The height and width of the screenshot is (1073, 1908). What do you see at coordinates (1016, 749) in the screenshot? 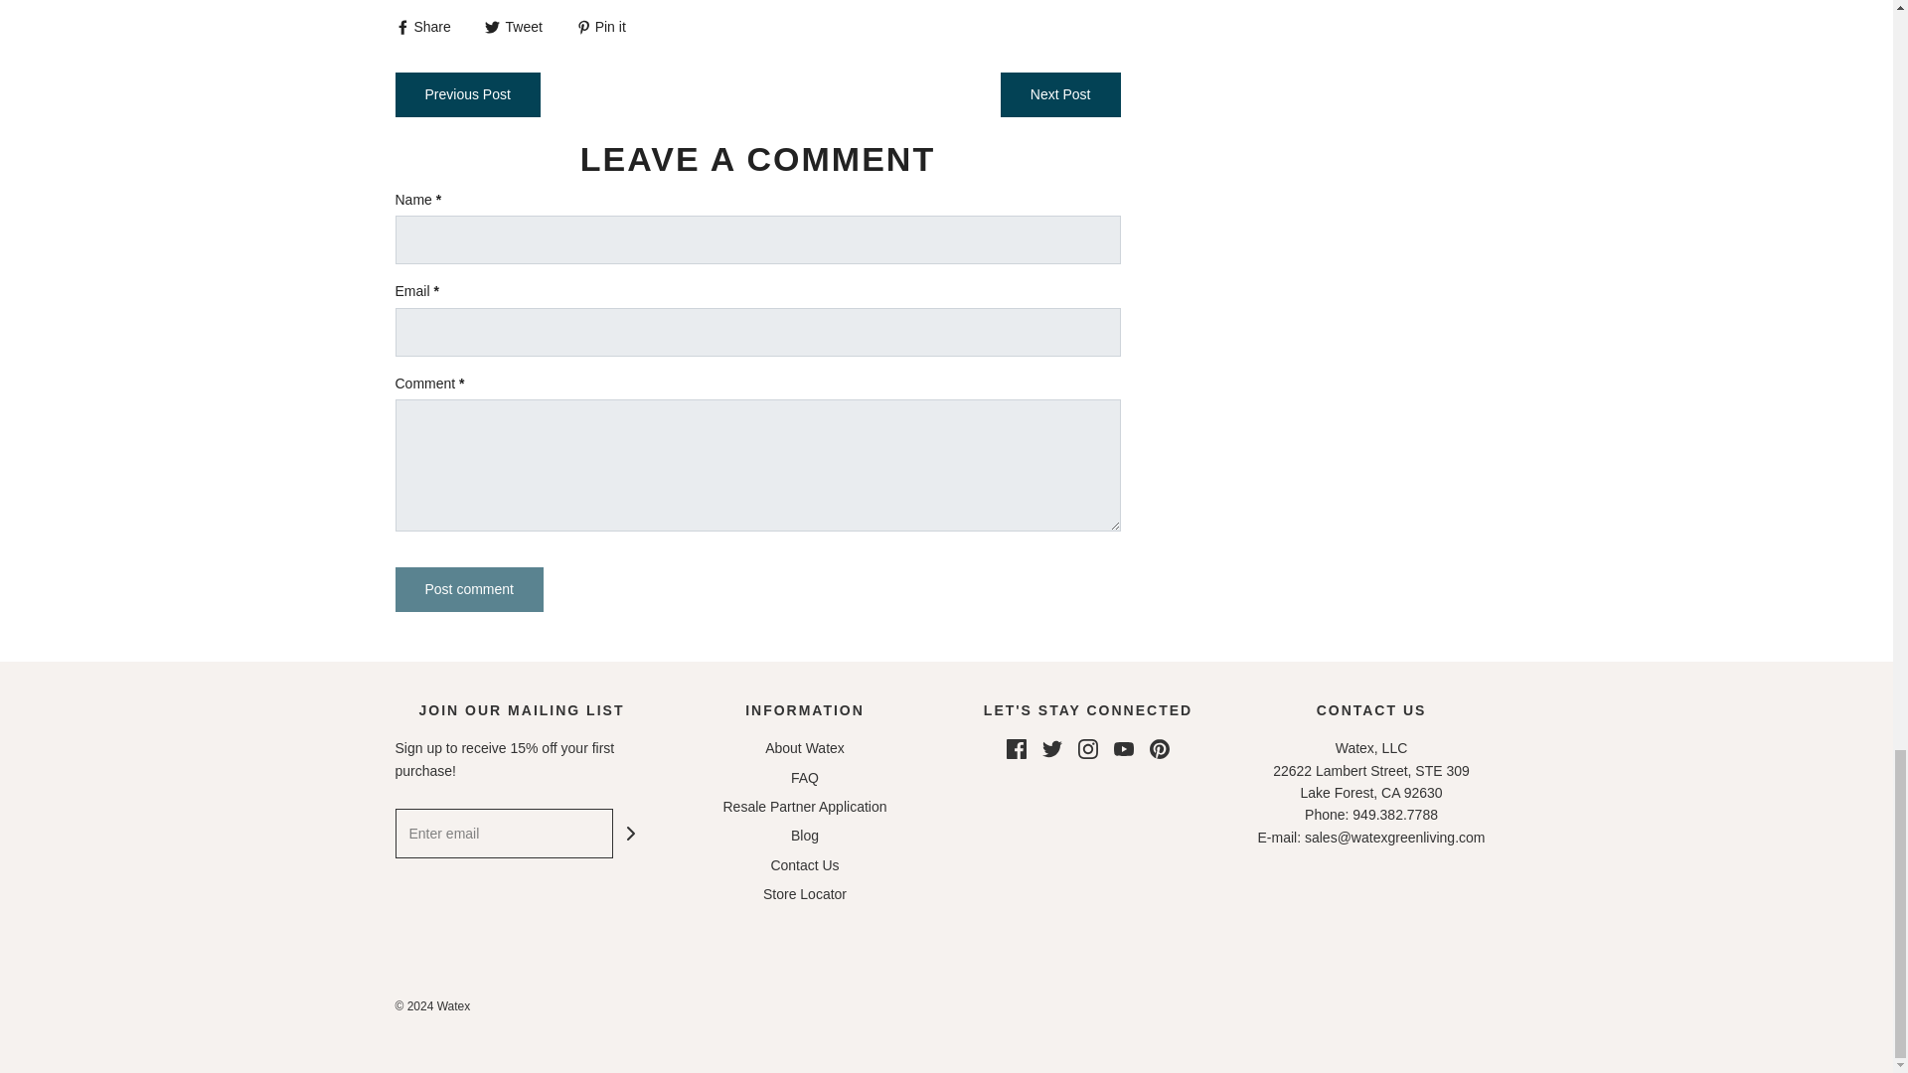
I see `Facebook icon` at bounding box center [1016, 749].